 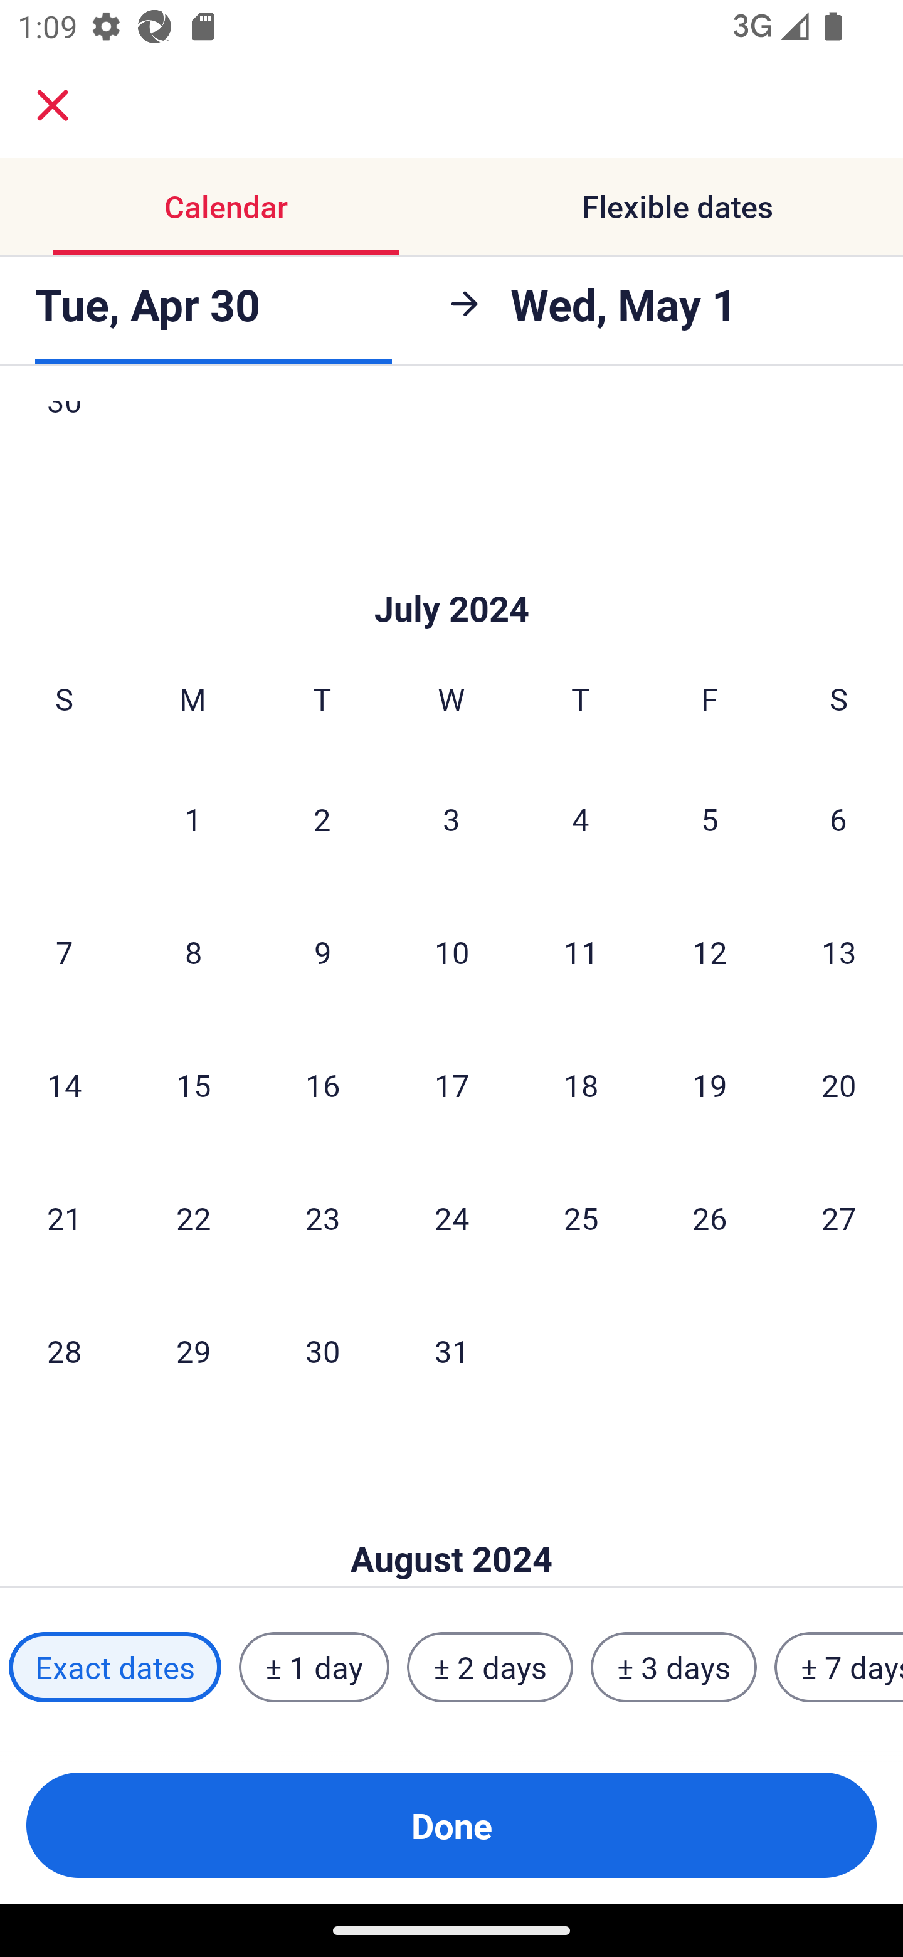 I want to click on 23 Tuesday, July 23, 2024, so click(x=322, y=1217).